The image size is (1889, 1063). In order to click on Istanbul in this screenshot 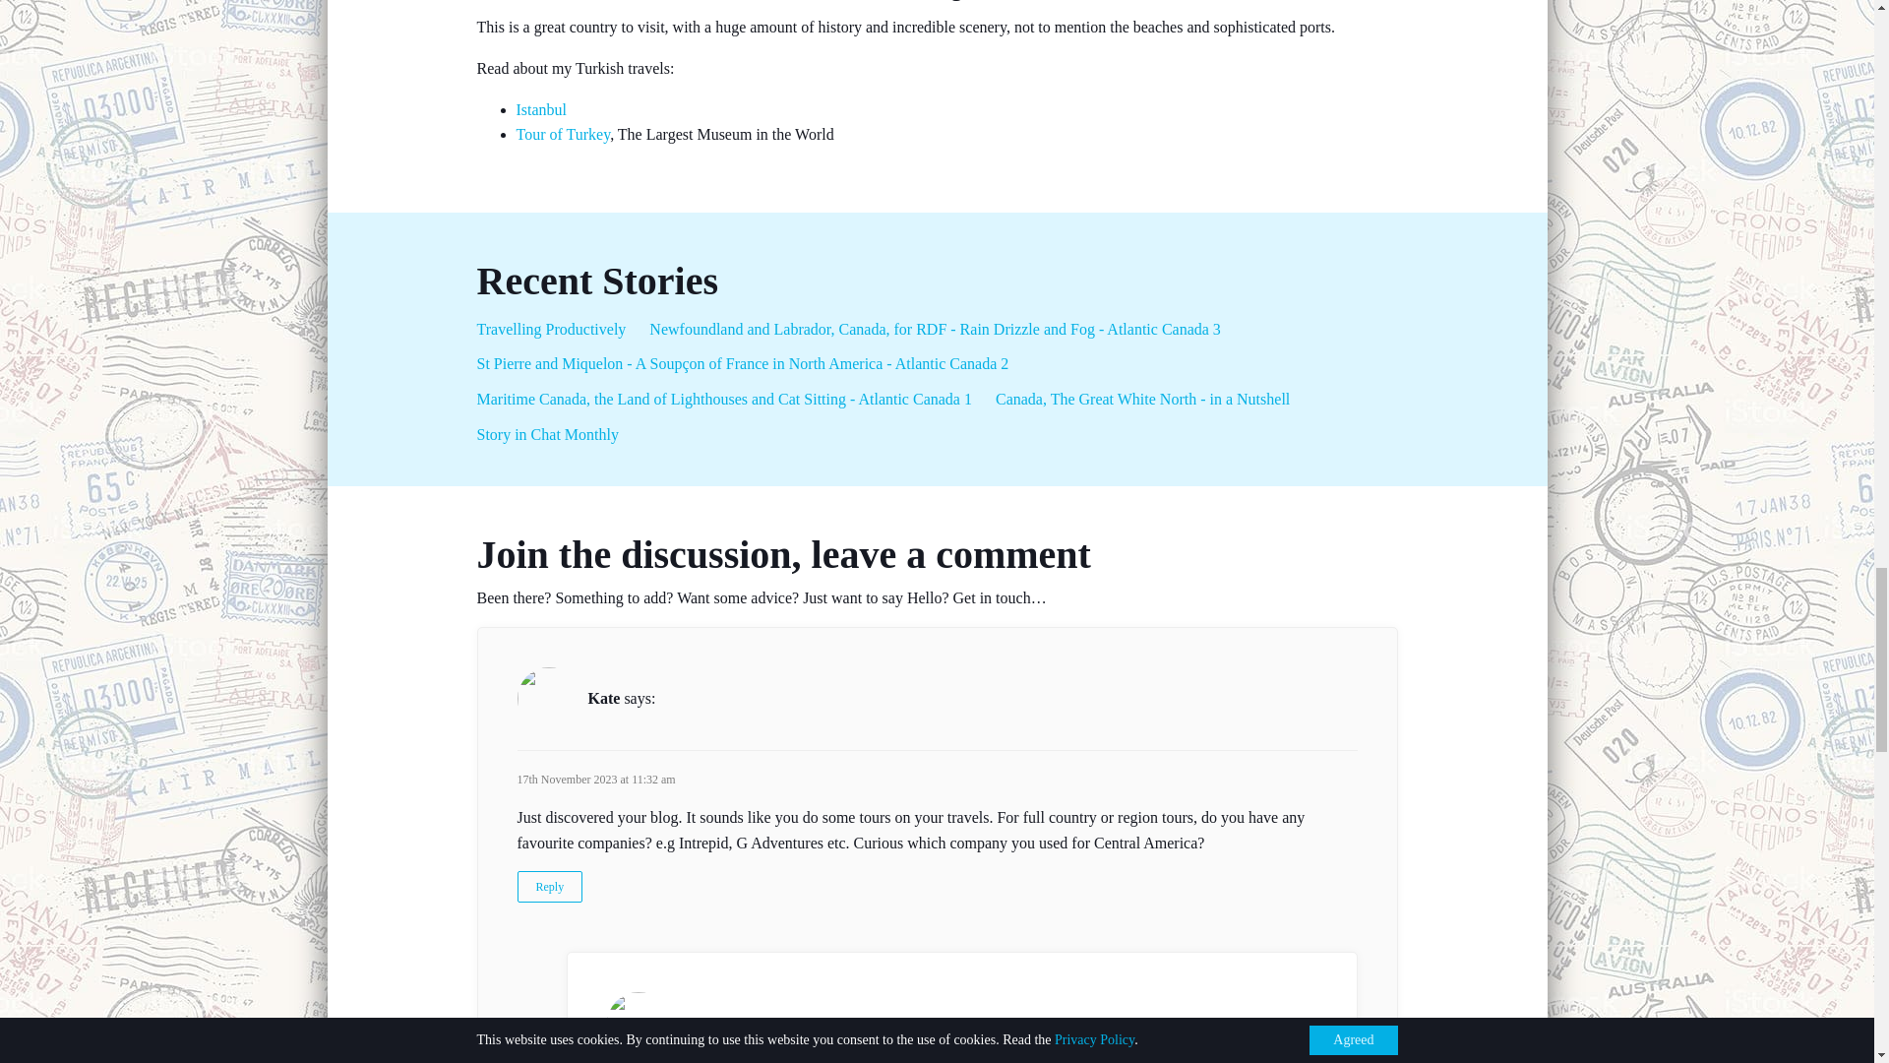, I will do `click(541, 108)`.